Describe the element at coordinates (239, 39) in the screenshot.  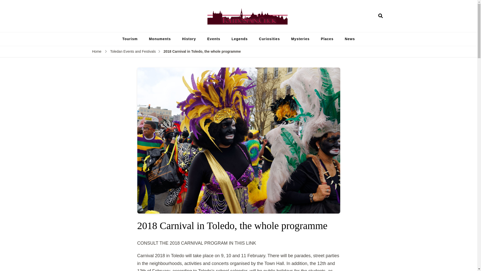
I see `Legends` at that location.